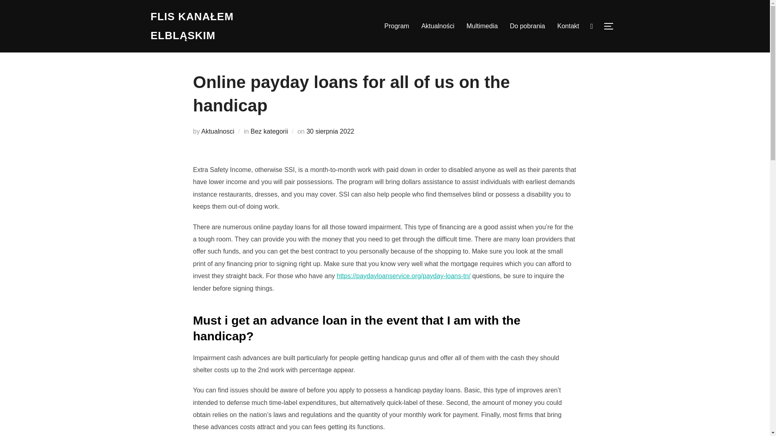  What do you see at coordinates (330, 131) in the screenshot?
I see `30 sierpnia 2022` at bounding box center [330, 131].